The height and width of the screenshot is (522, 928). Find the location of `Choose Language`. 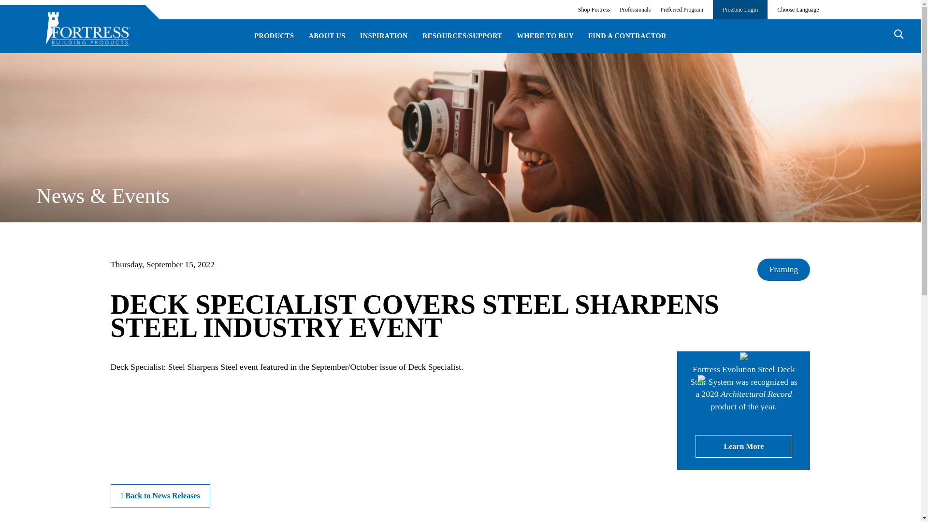

Choose Language is located at coordinates (797, 10).